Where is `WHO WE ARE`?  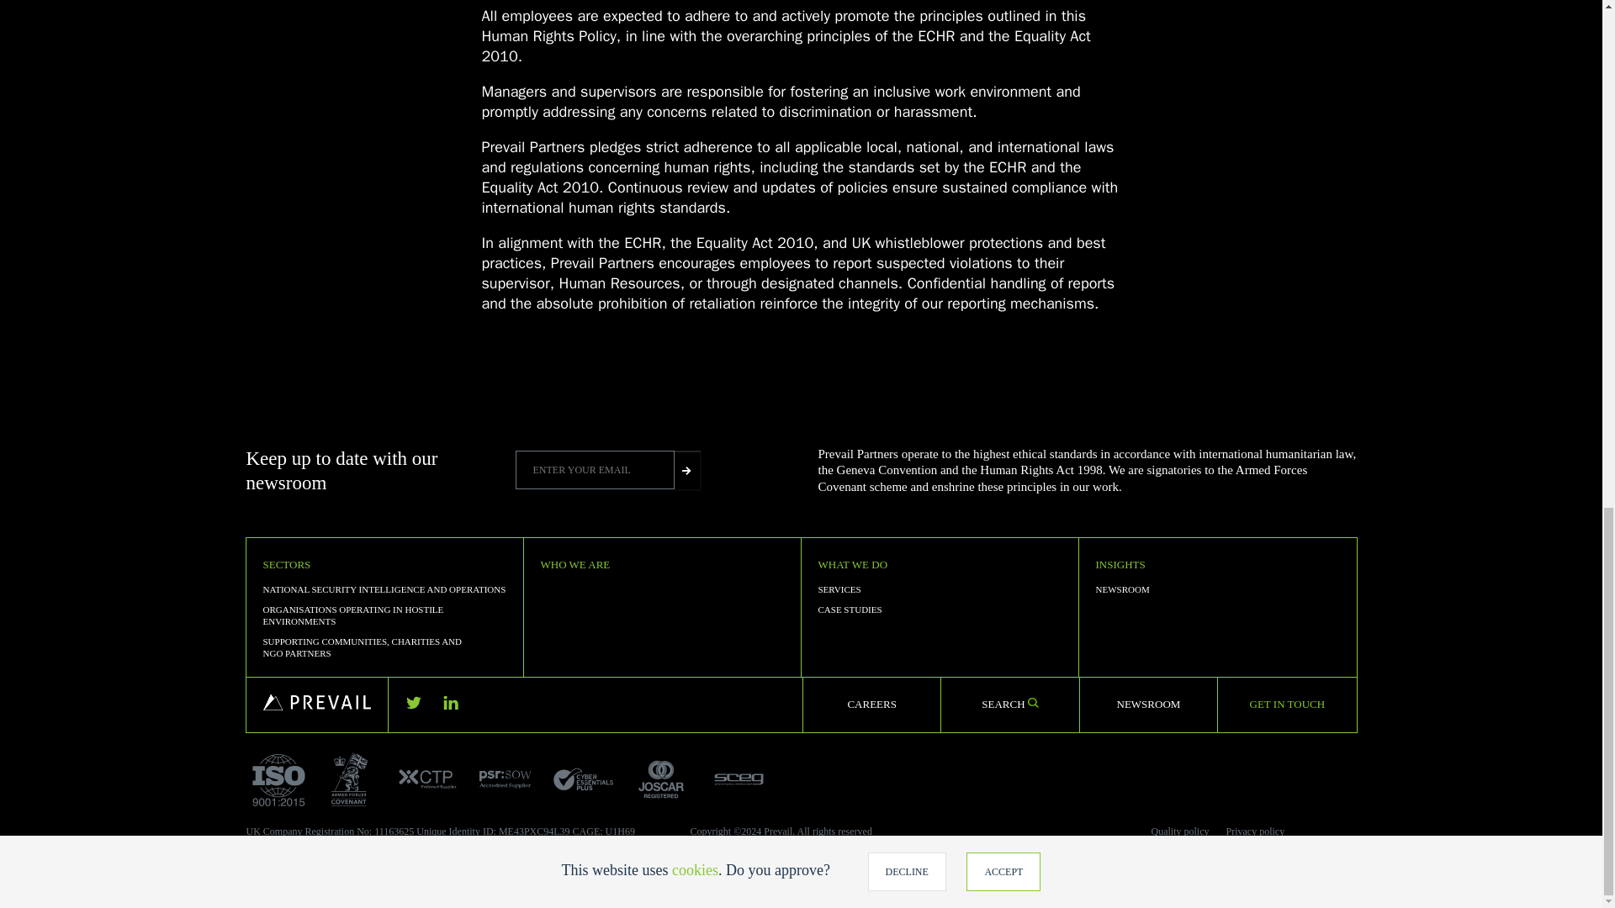
WHO WE ARE is located at coordinates (575, 565).